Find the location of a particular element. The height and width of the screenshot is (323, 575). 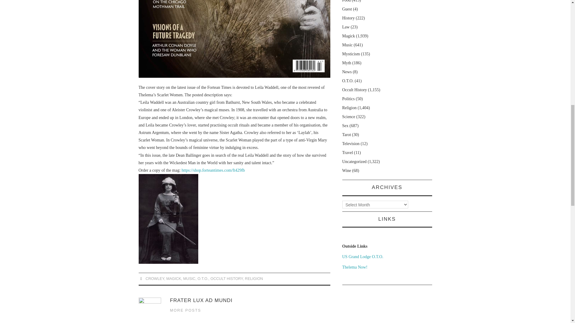

MUSIC is located at coordinates (189, 278).